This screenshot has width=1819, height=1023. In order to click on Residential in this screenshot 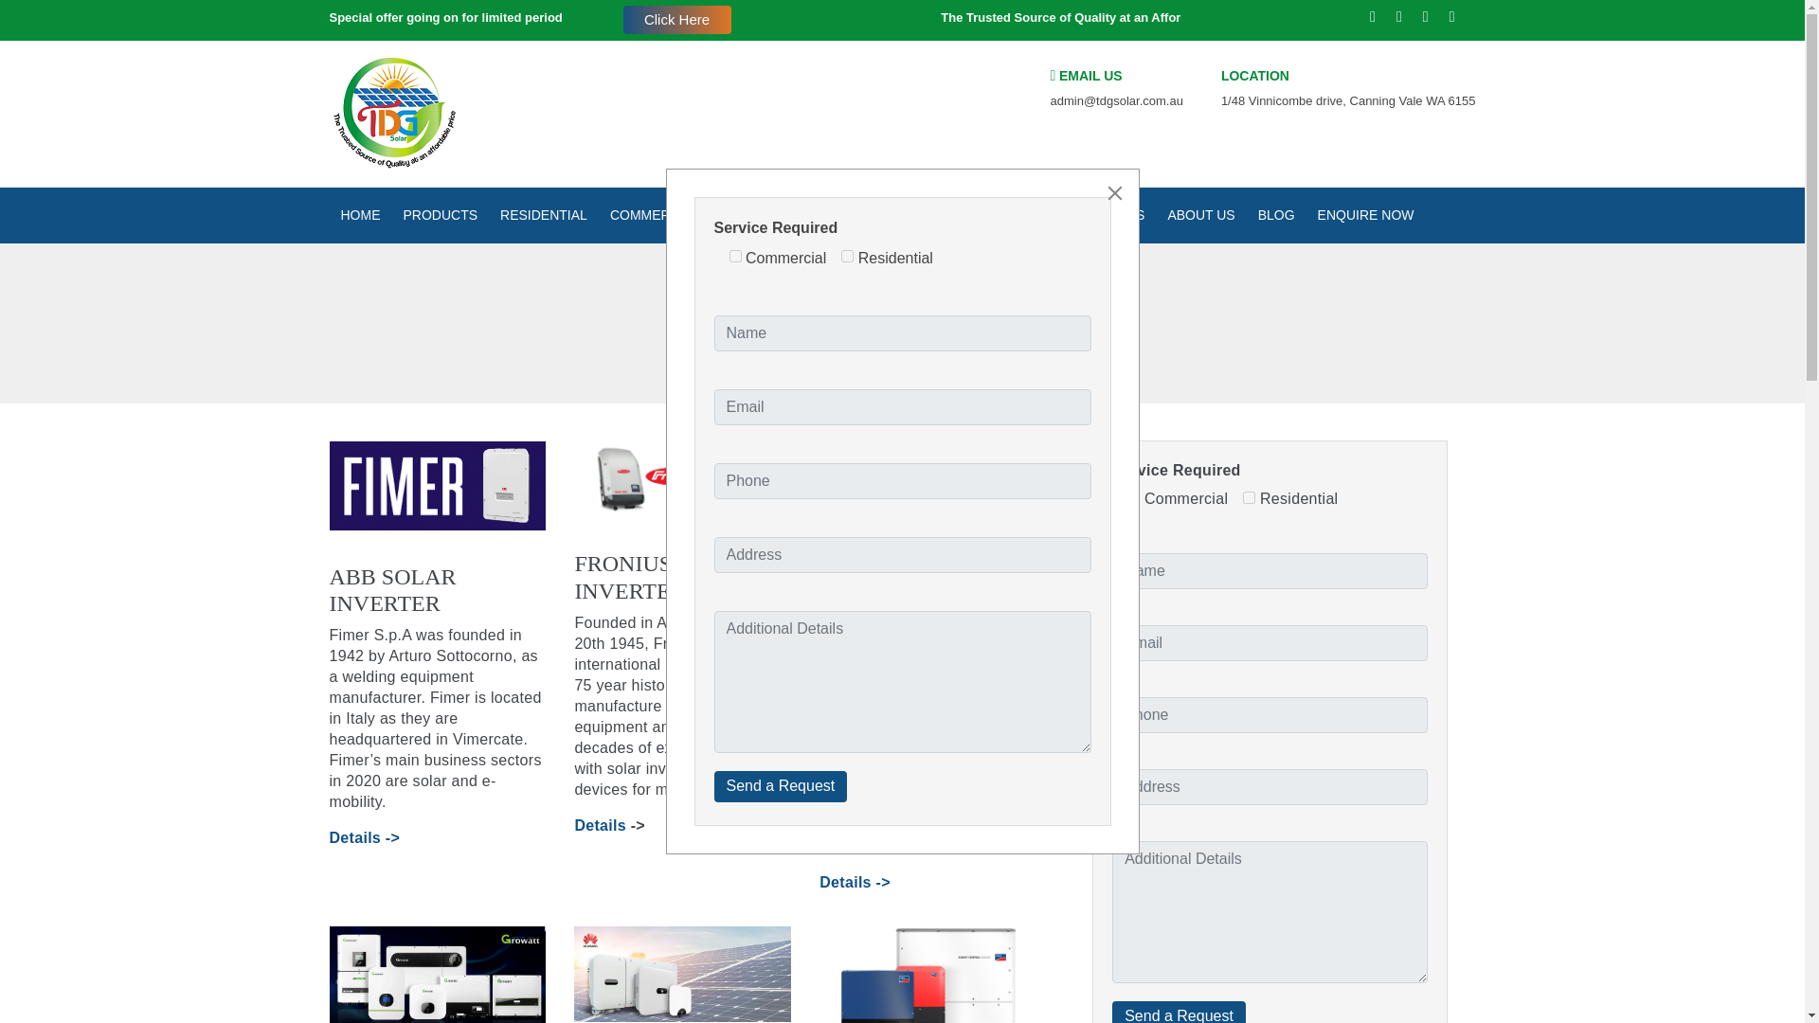, I will do `click(847, 256)`.